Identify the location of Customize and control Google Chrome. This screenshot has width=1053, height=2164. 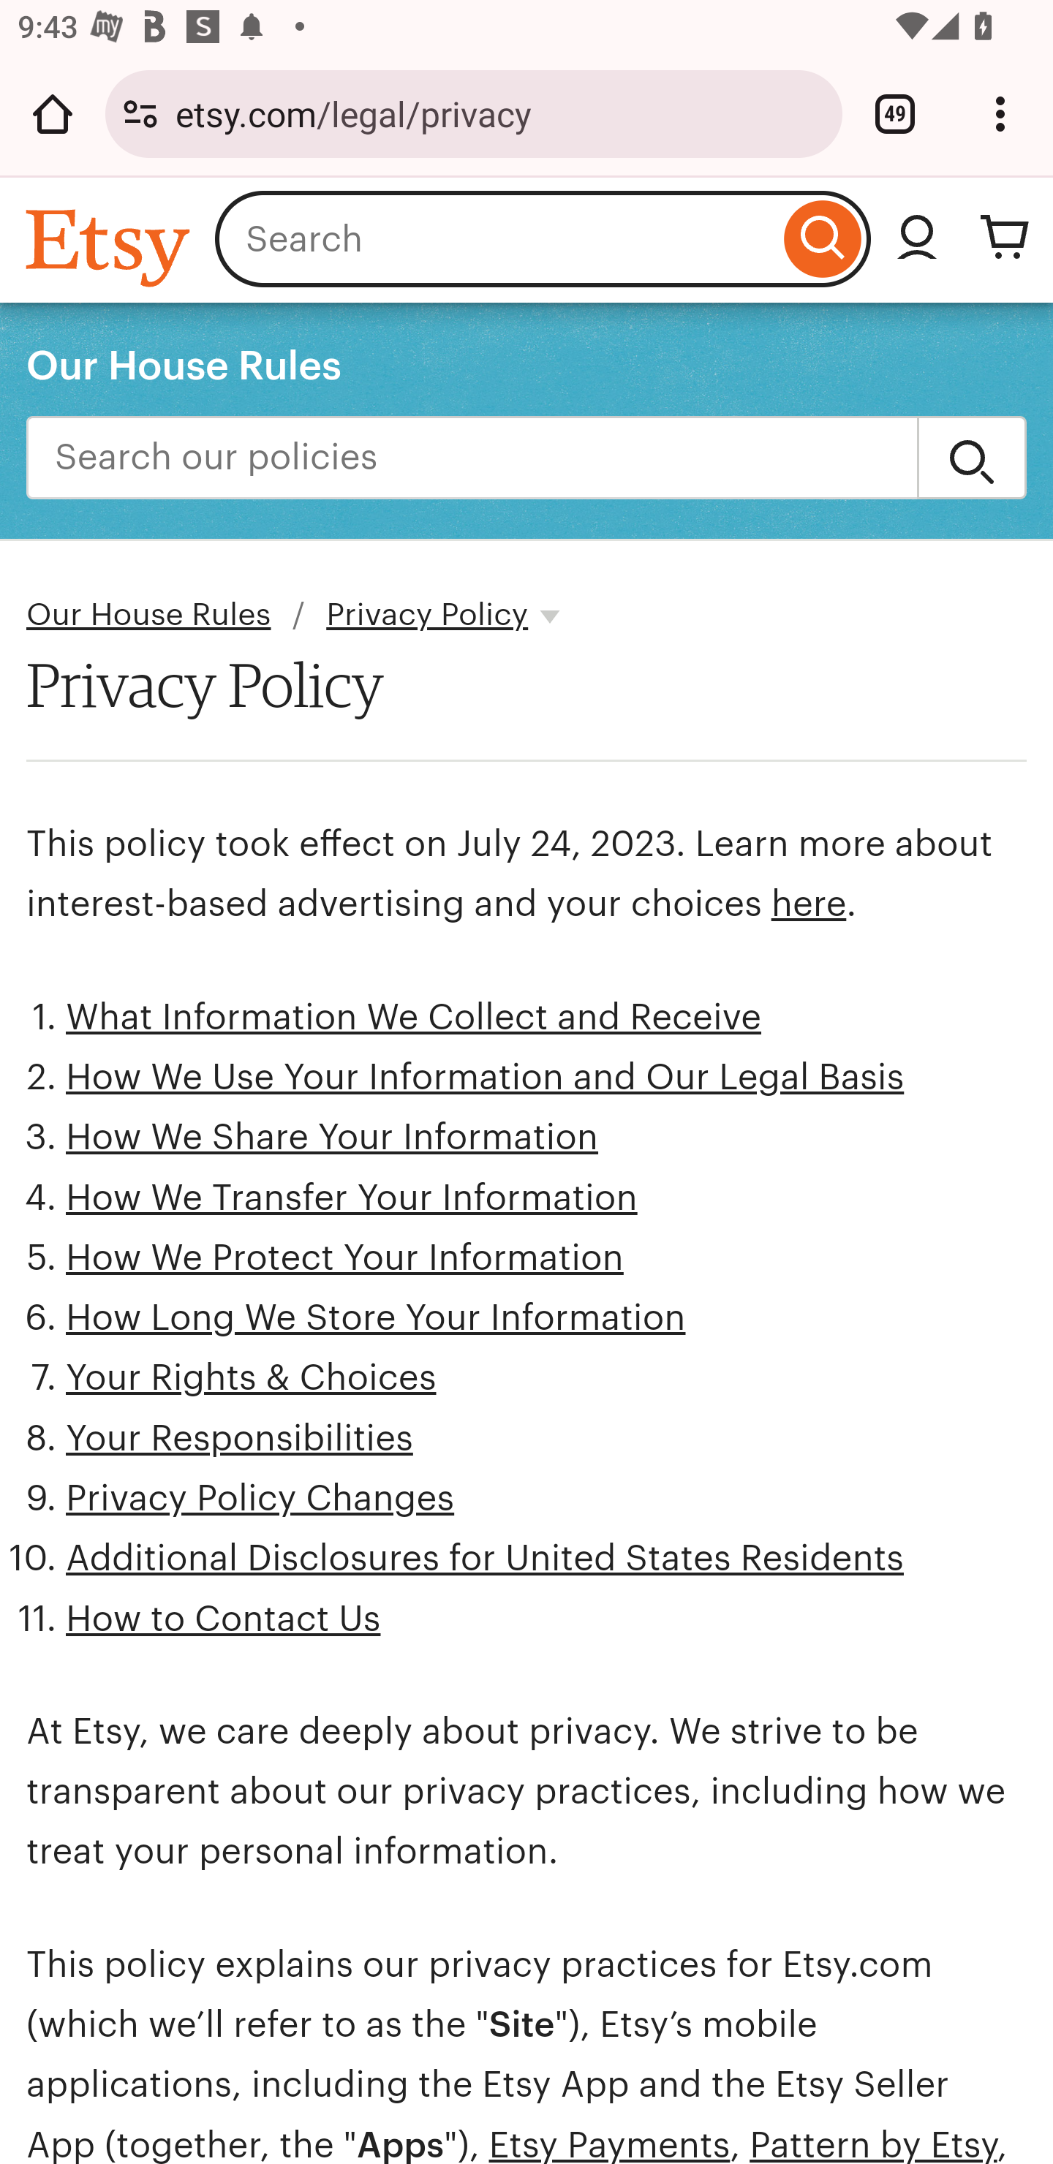
(1000, 113).